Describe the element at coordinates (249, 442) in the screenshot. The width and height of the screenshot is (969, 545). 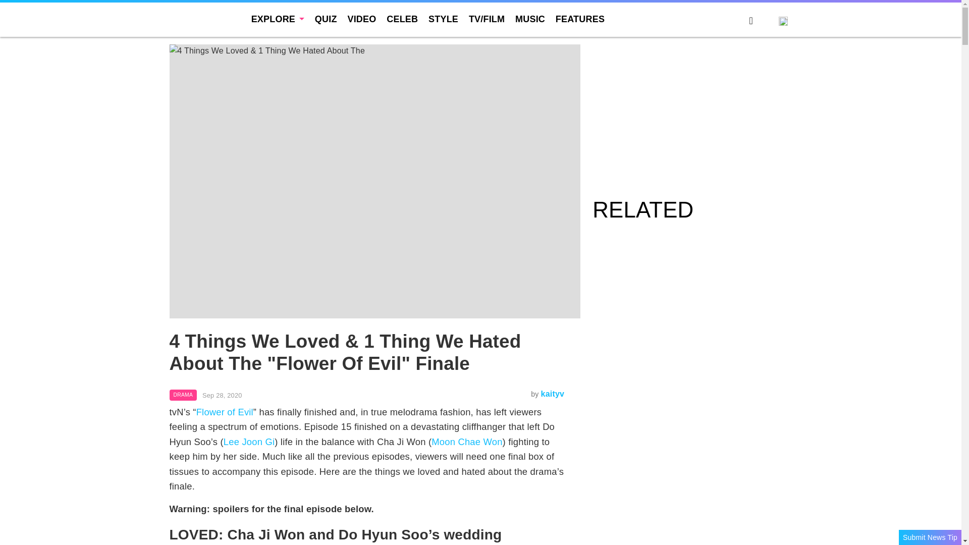
I see `Lee Joon Gi` at that location.